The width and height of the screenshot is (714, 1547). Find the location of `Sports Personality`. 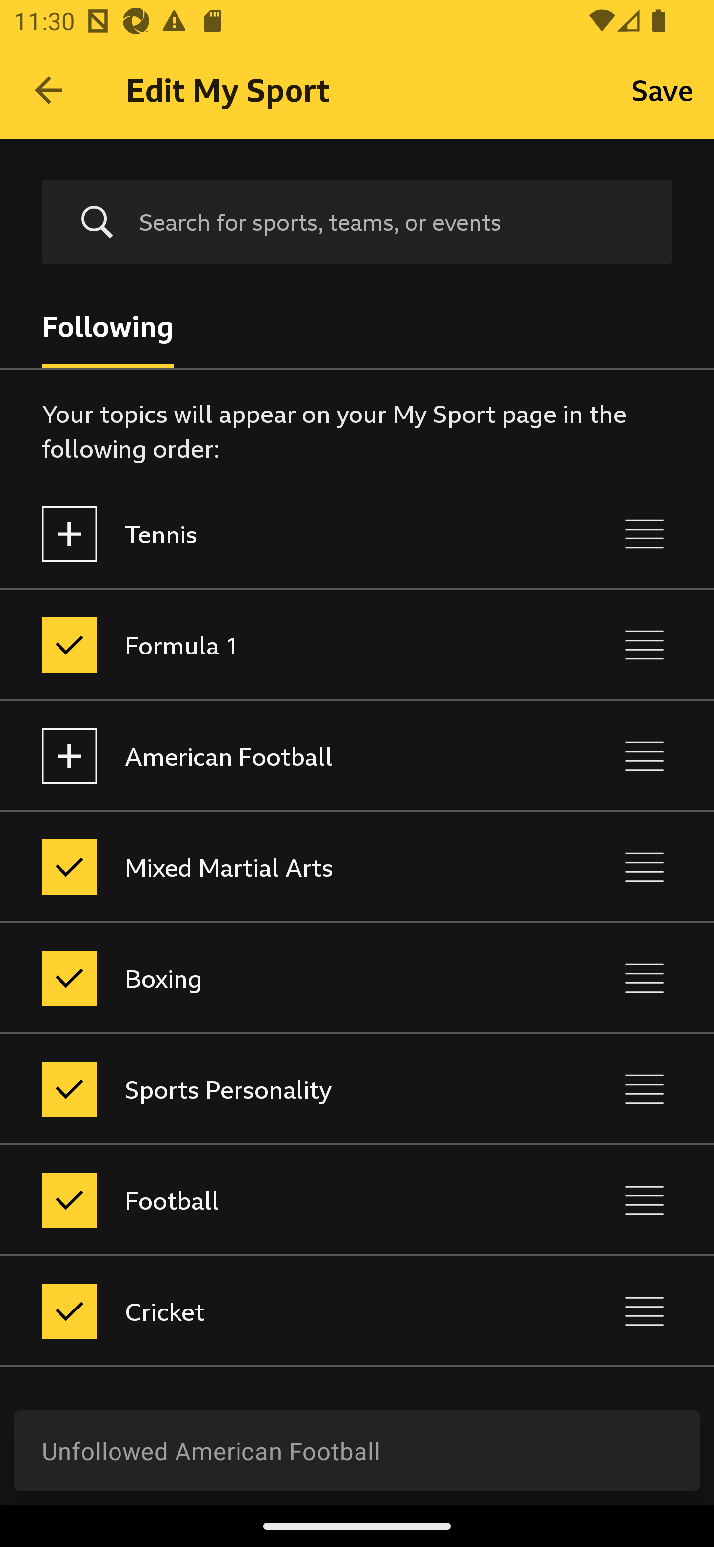

Sports Personality is located at coordinates (274, 1089).